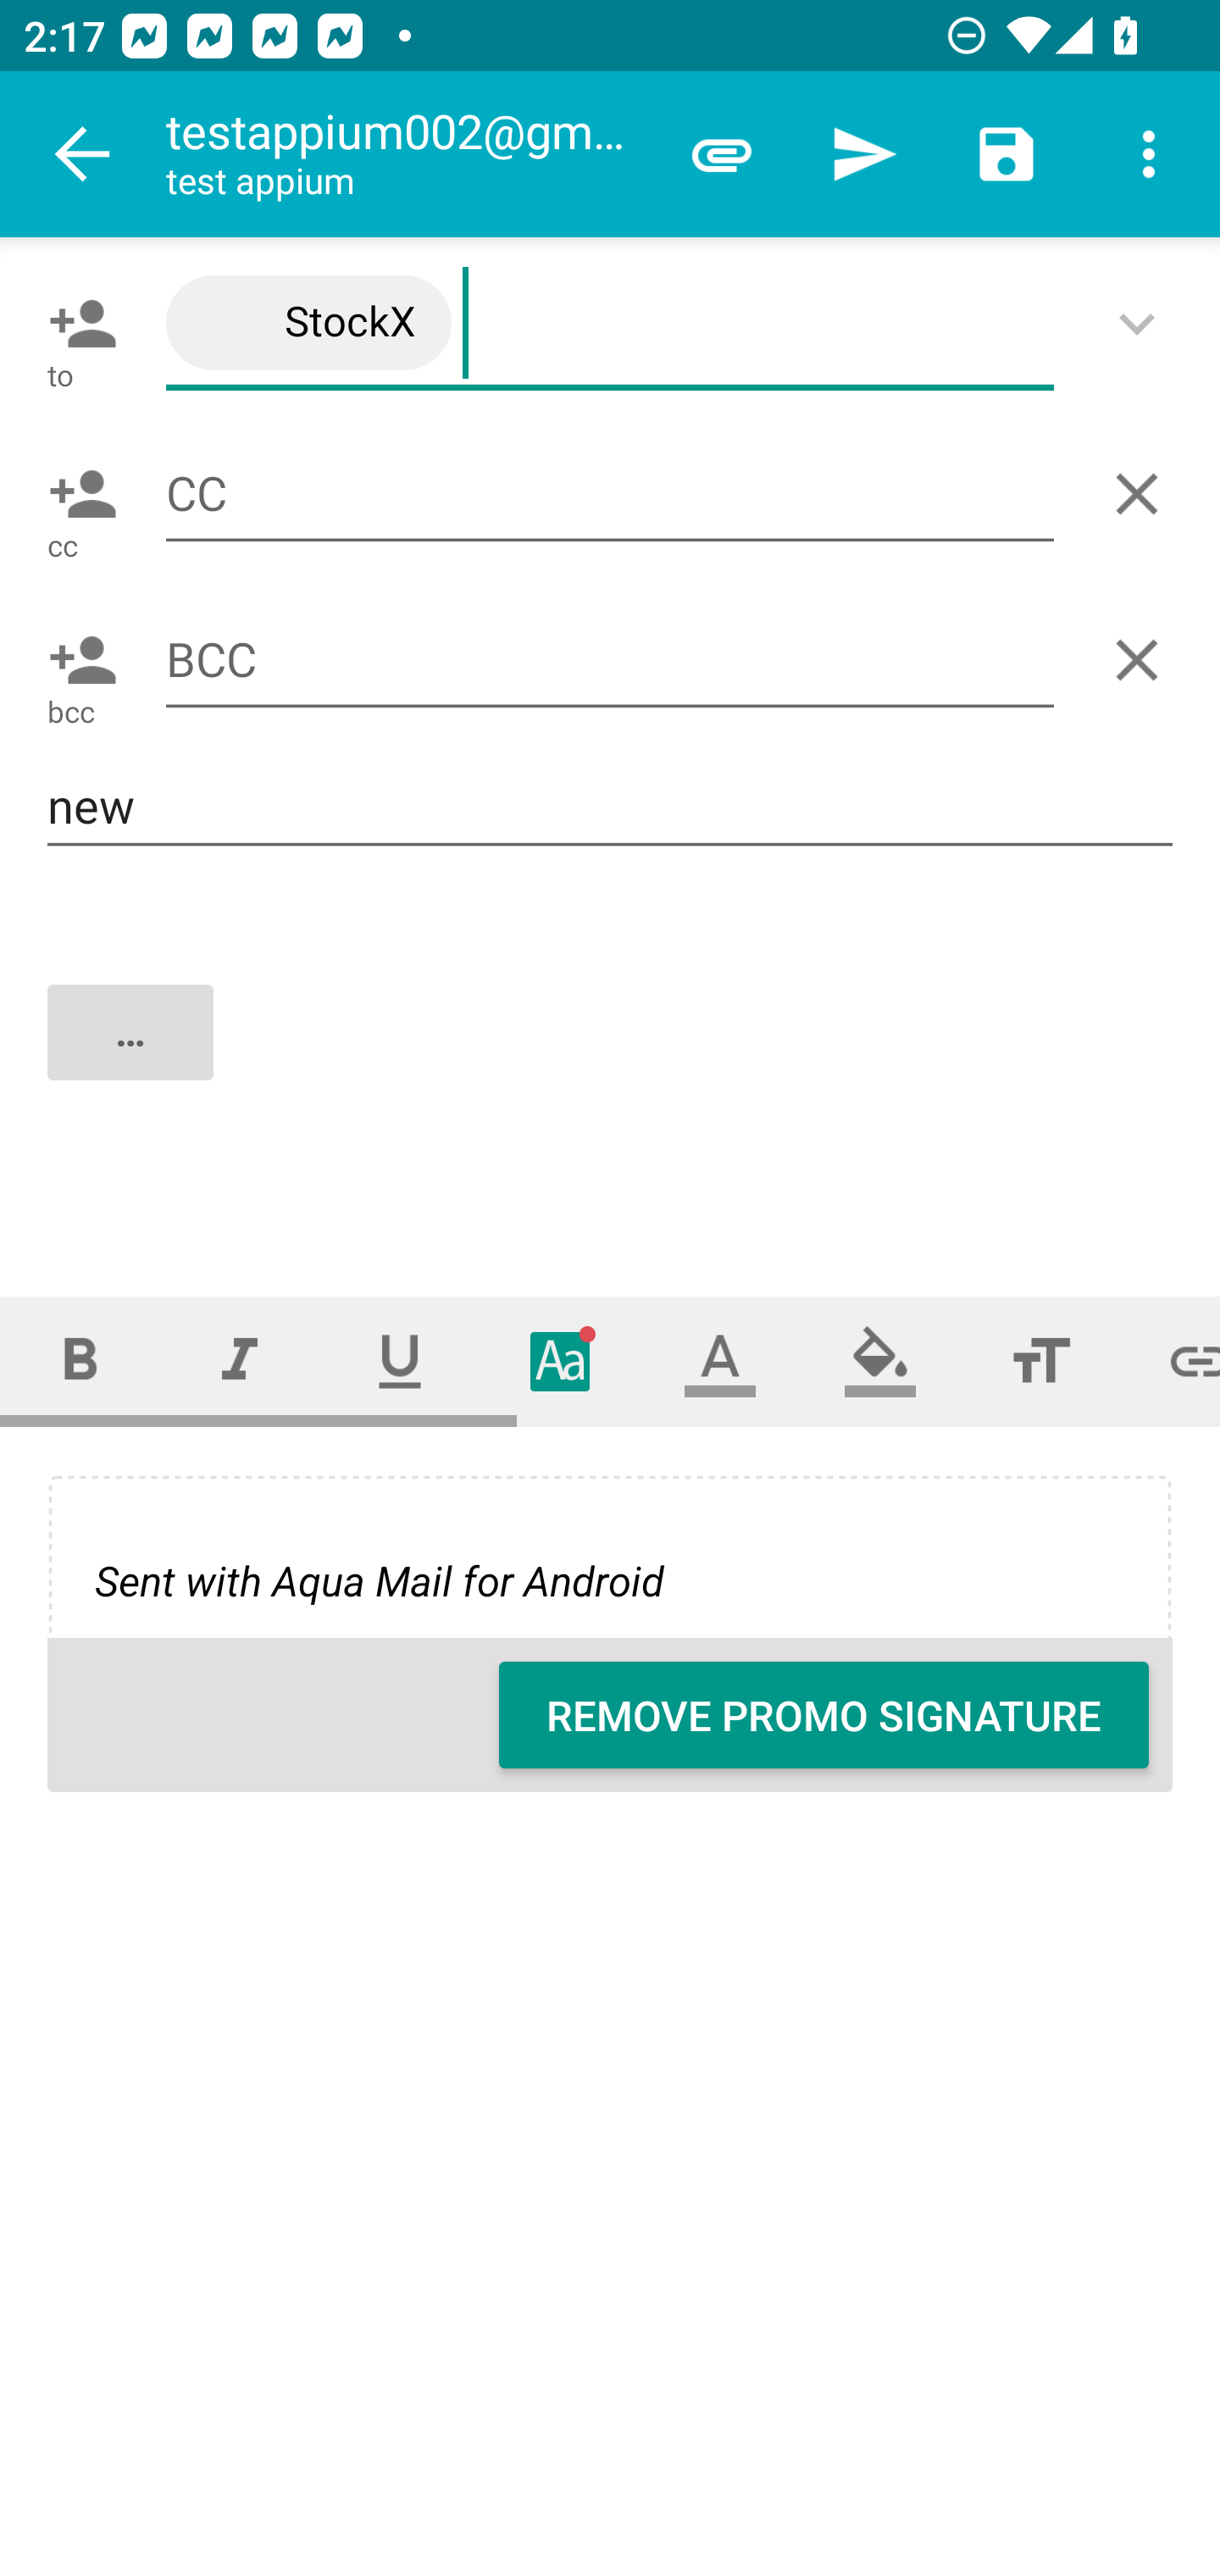 This screenshot has height=2576, width=1220. What do you see at coordinates (1143, 659) in the screenshot?
I see `Delete` at bounding box center [1143, 659].